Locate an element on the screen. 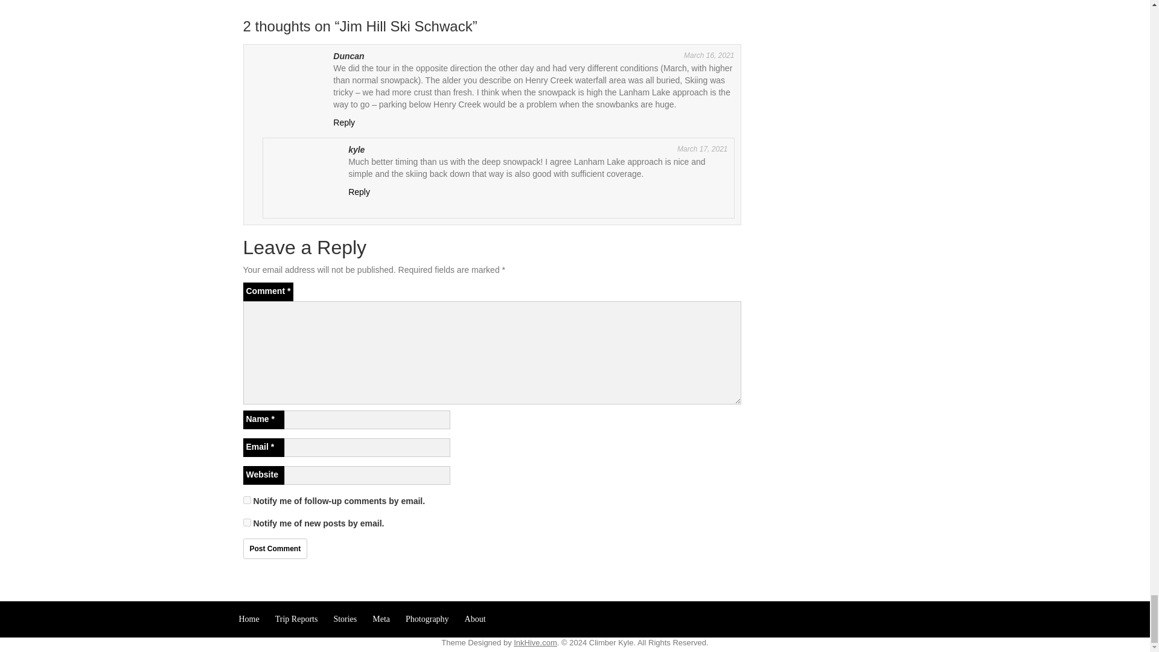 This screenshot has width=1159, height=652. subscribe is located at coordinates (246, 522).